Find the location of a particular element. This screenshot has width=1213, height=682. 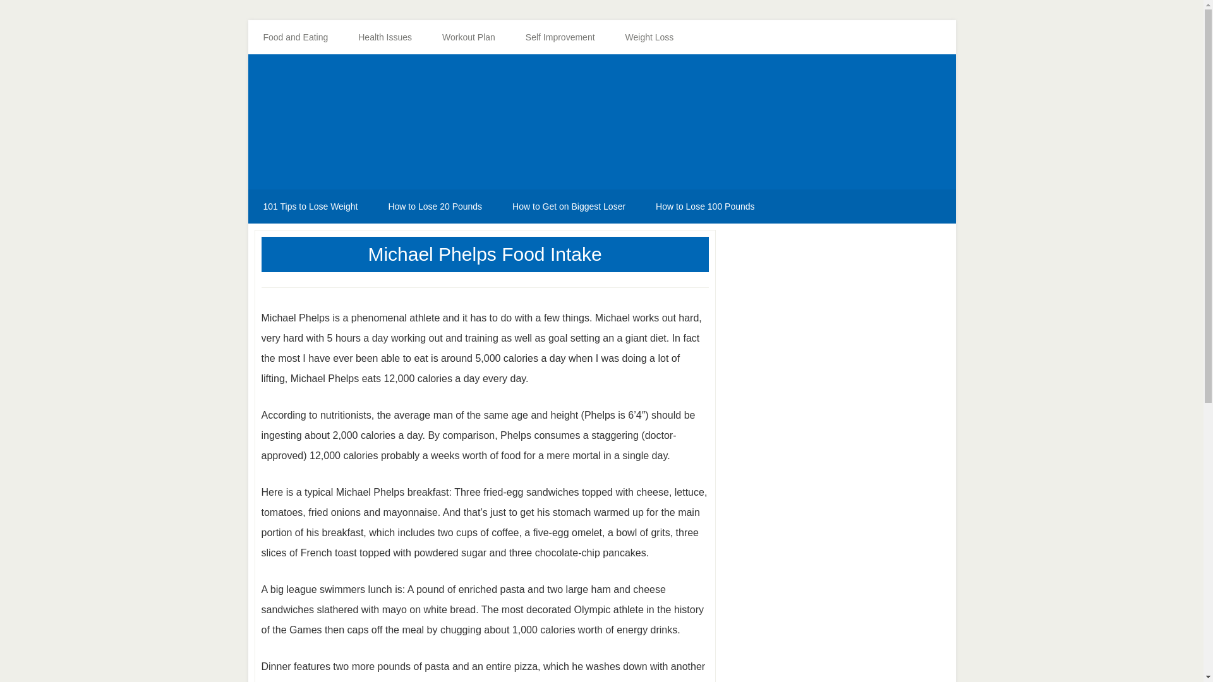

How to Lose 20 Pounds is located at coordinates (435, 206).